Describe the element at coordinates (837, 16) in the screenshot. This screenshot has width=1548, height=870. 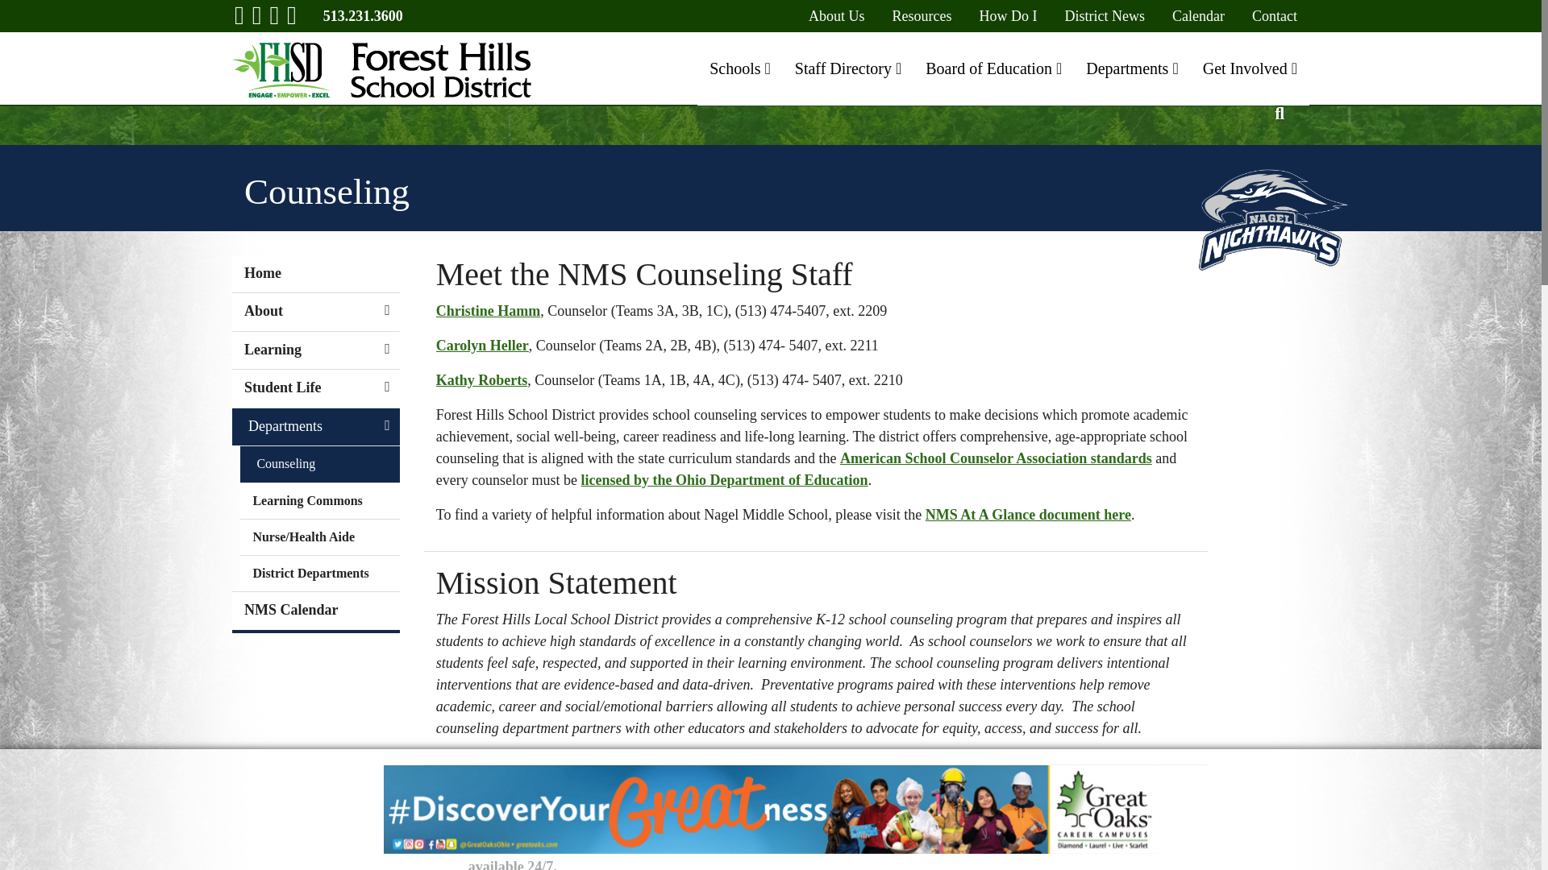
I see `About Us` at that location.